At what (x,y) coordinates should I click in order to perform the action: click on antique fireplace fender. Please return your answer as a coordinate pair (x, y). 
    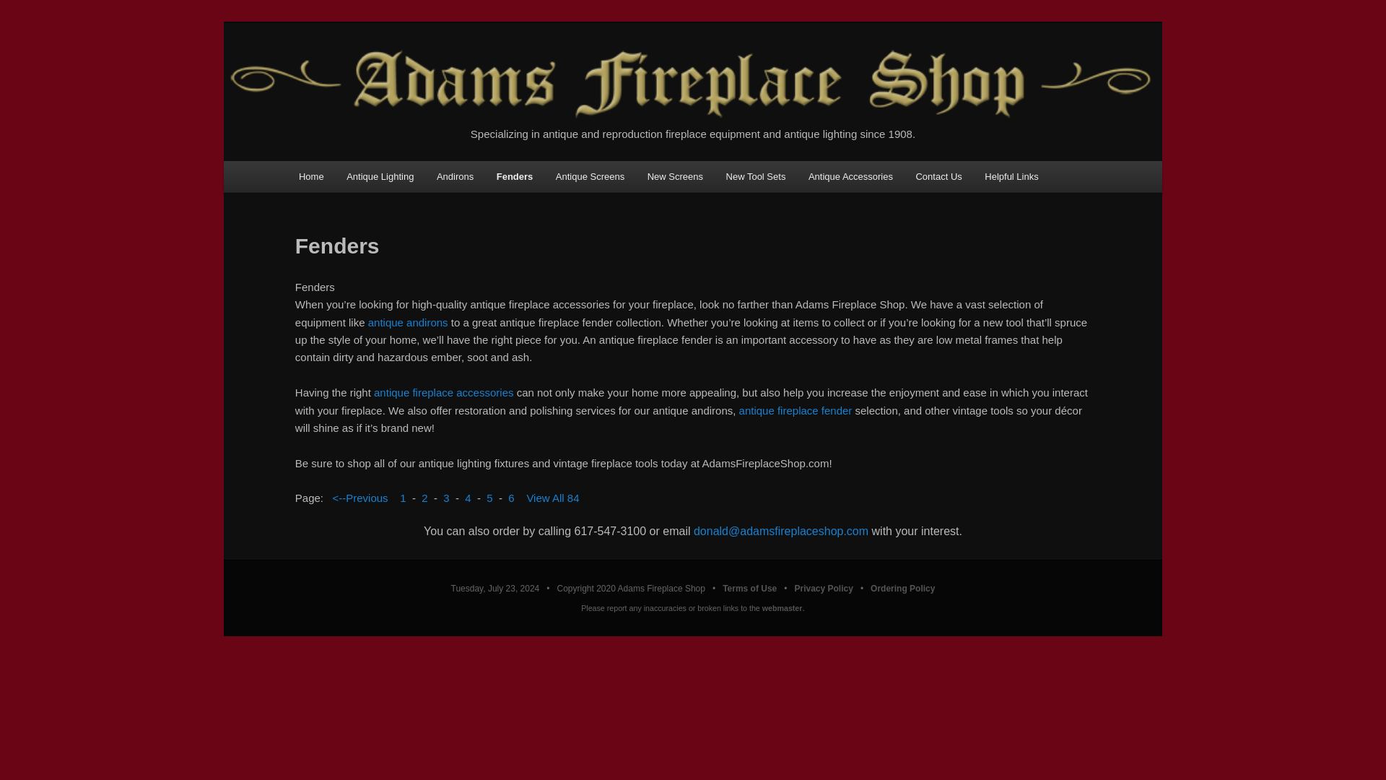
    Looking at the image, I should click on (796, 410).